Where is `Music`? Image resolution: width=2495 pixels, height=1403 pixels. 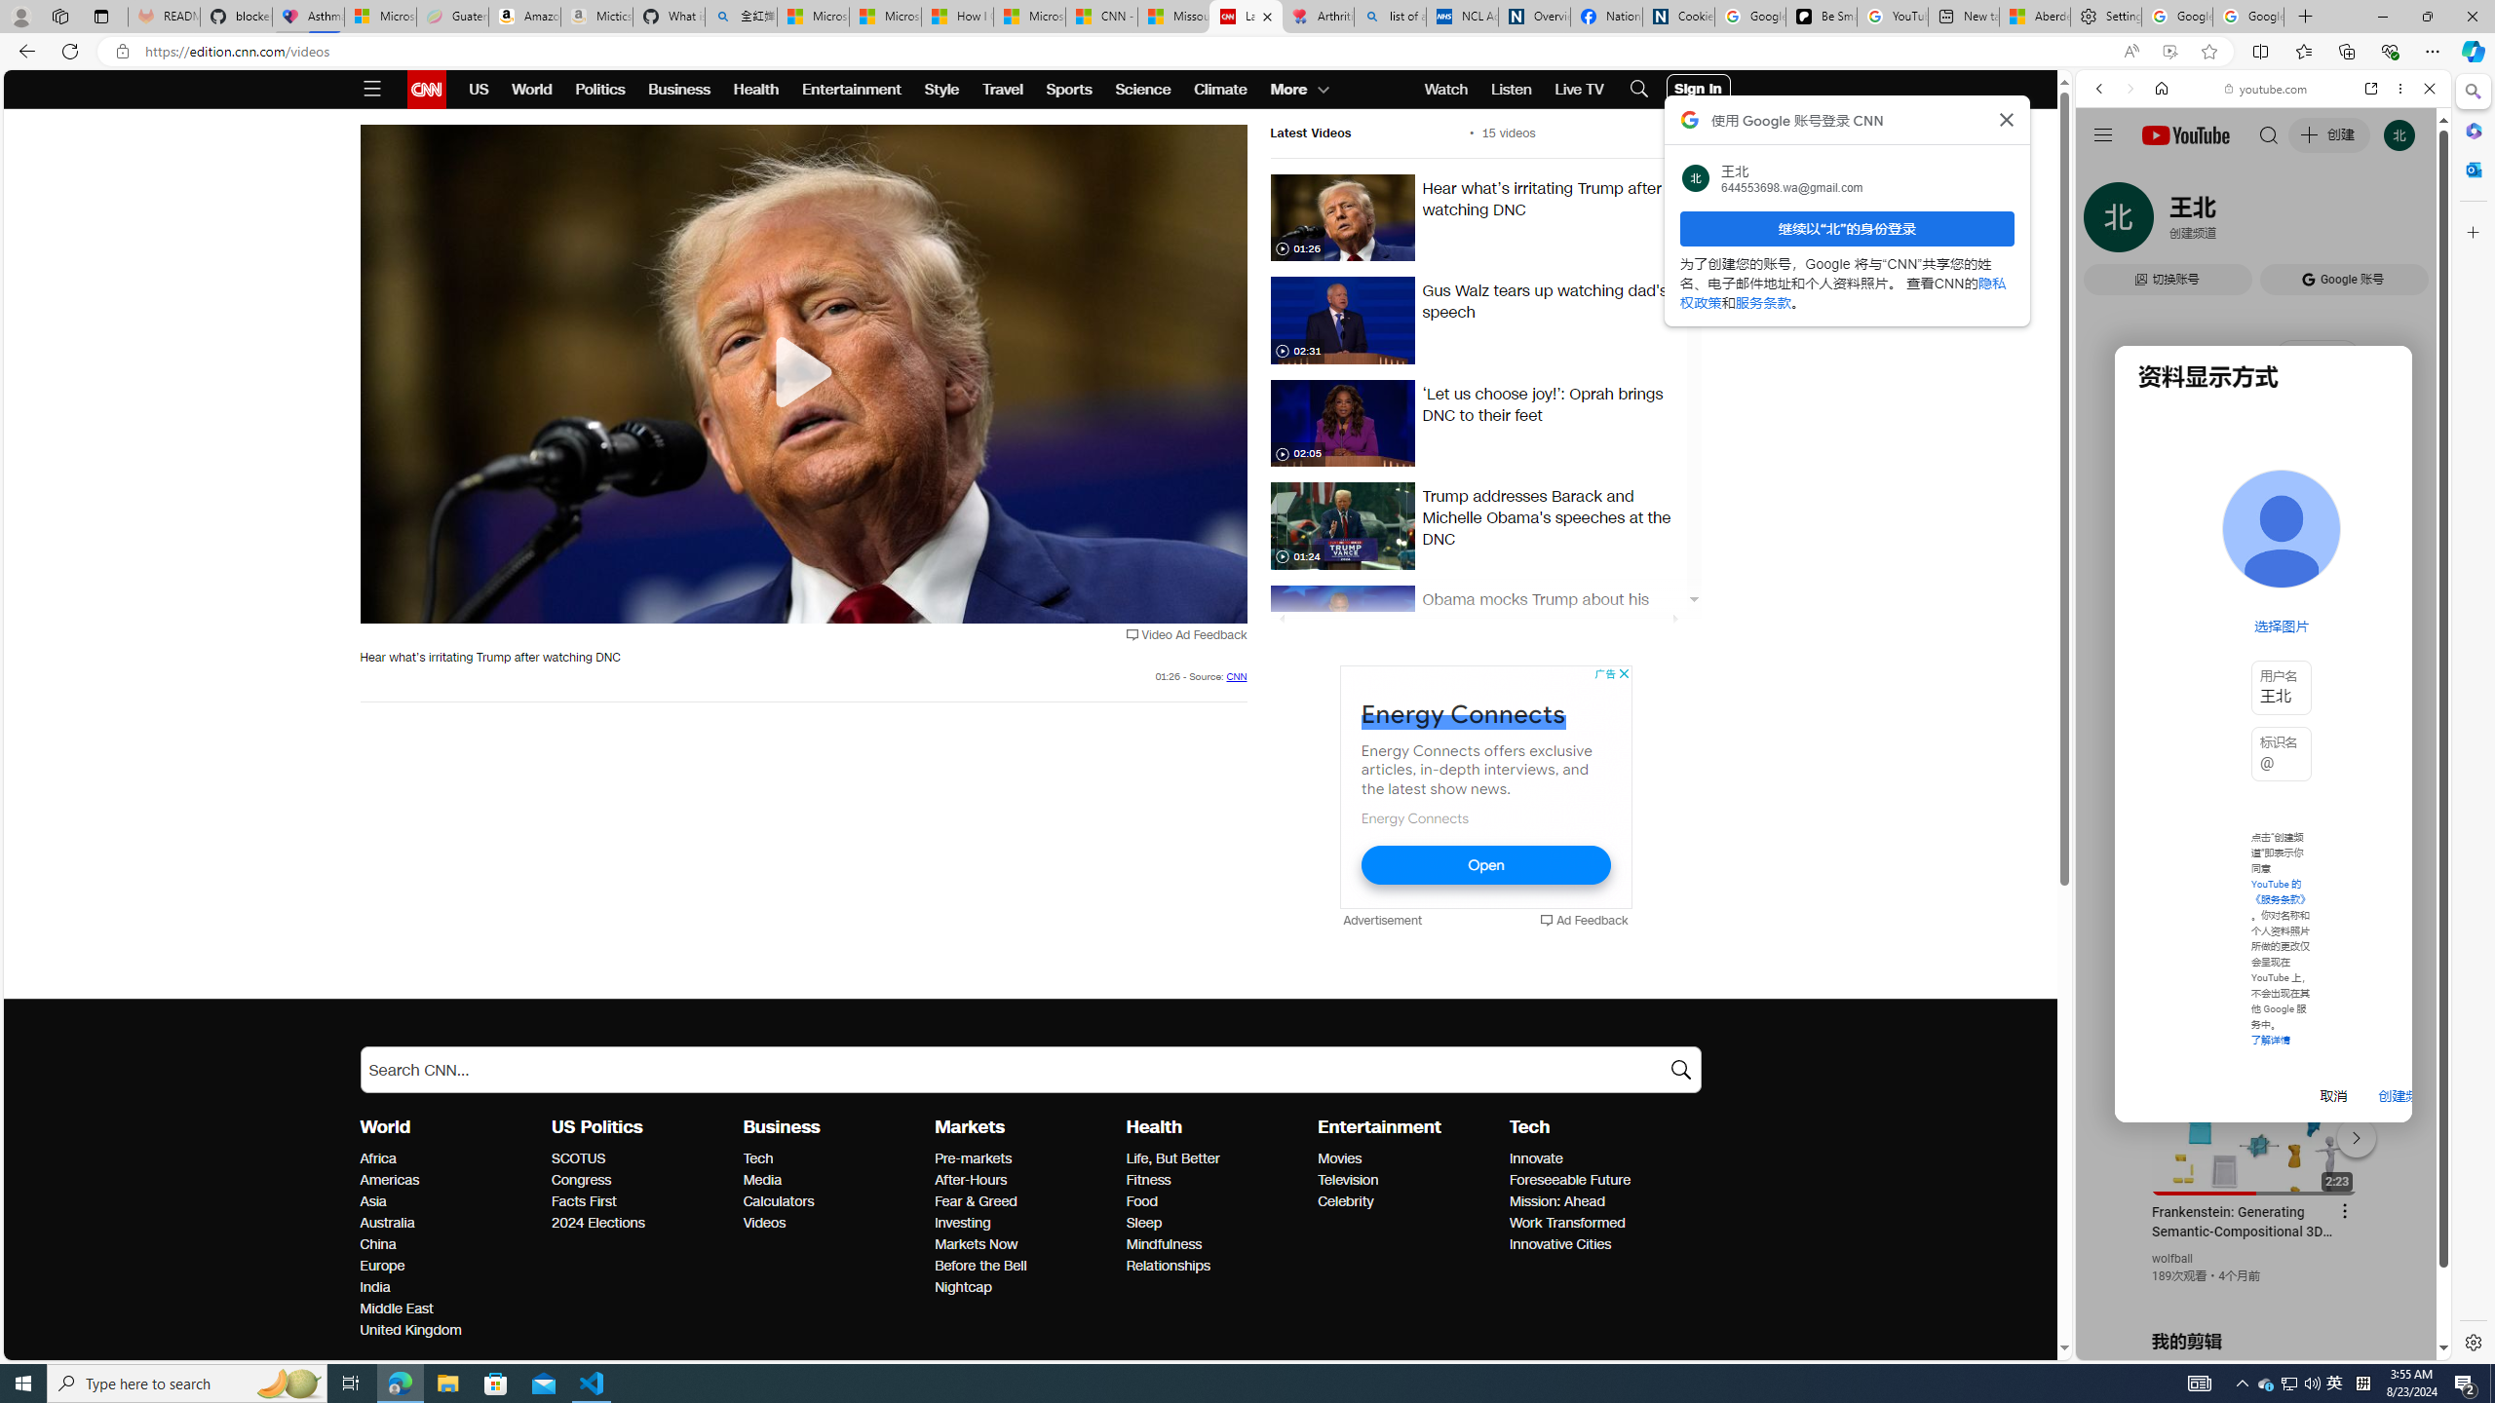 Music is located at coordinates (2263, 530).